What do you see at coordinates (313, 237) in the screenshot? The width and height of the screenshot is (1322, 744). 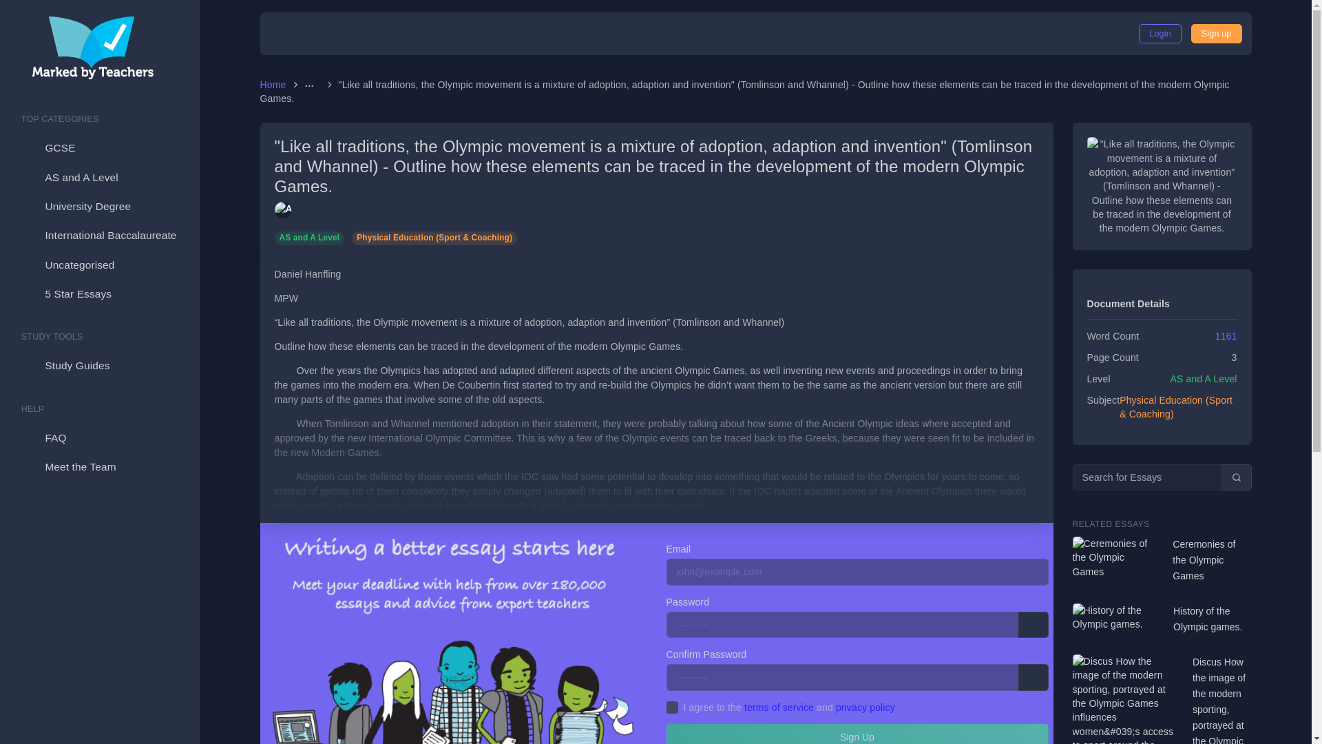 I see `AS and A Level` at bounding box center [313, 237].